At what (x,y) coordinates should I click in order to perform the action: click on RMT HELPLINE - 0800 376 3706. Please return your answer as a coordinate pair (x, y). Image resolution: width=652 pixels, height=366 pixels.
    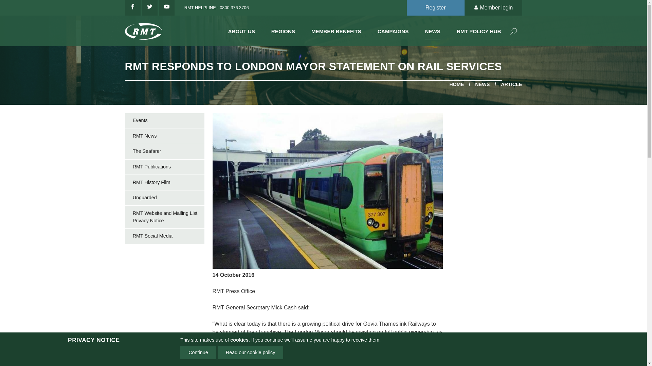
    Looking at the image, I should click on (215, 7).